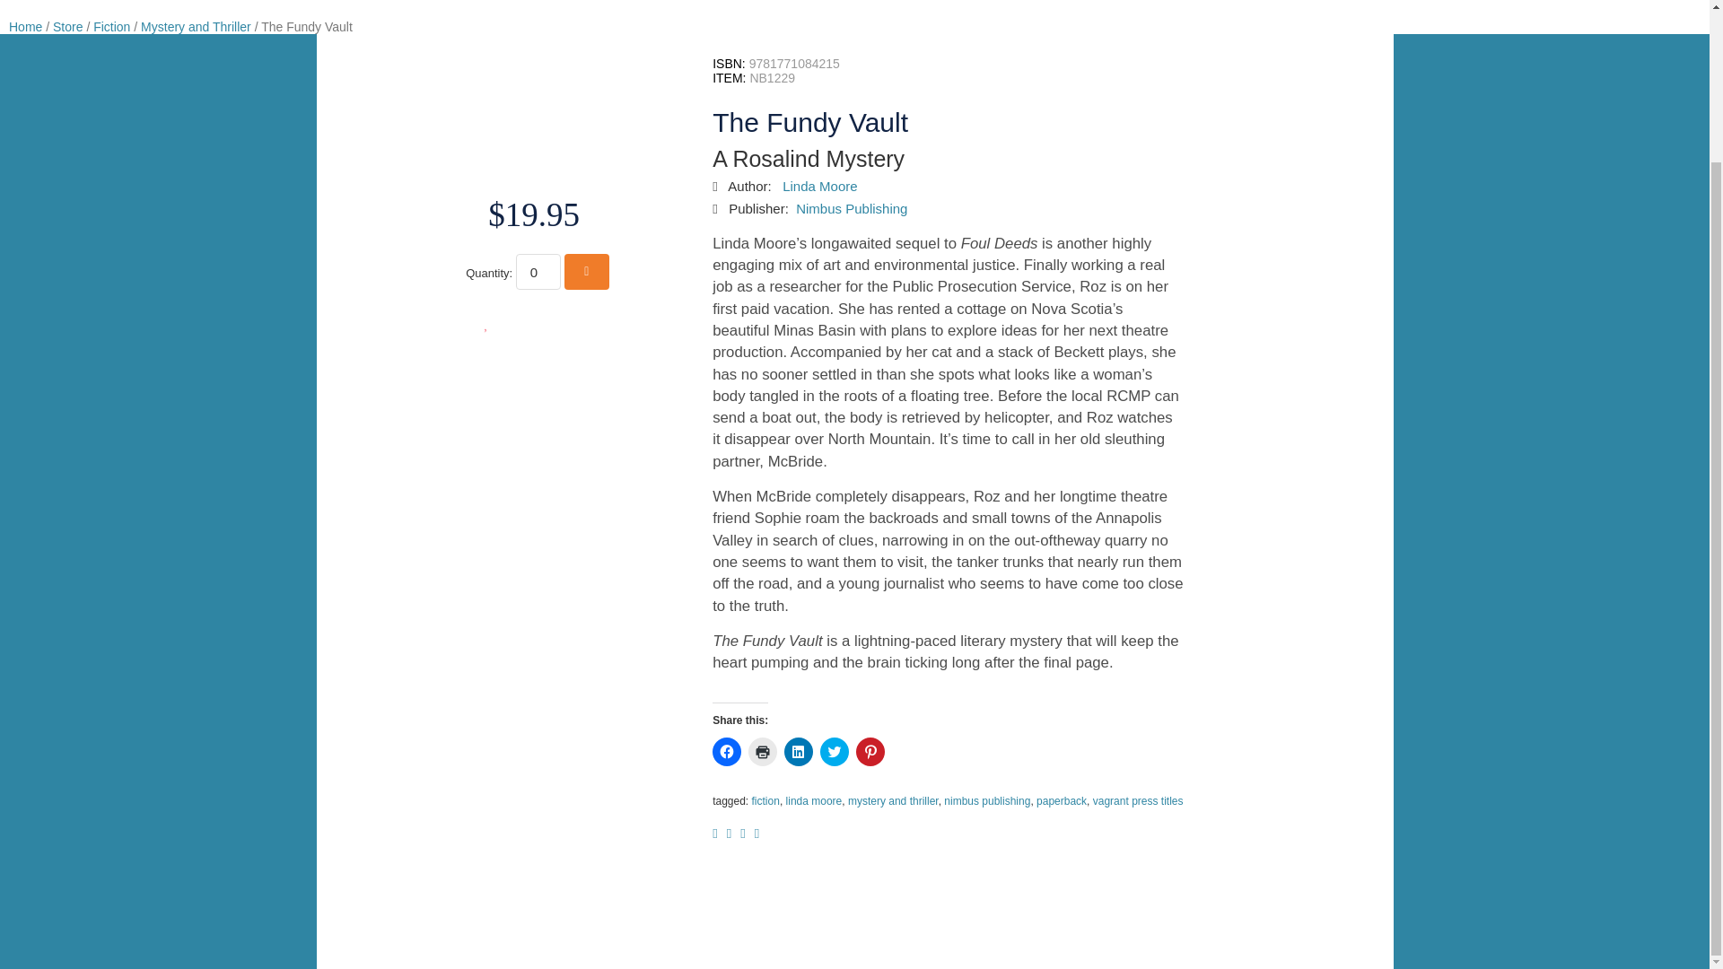 The image size is (1723, 969). Describe the element at coordinates (538, 271) in the screenshot. I see `0` at that location.